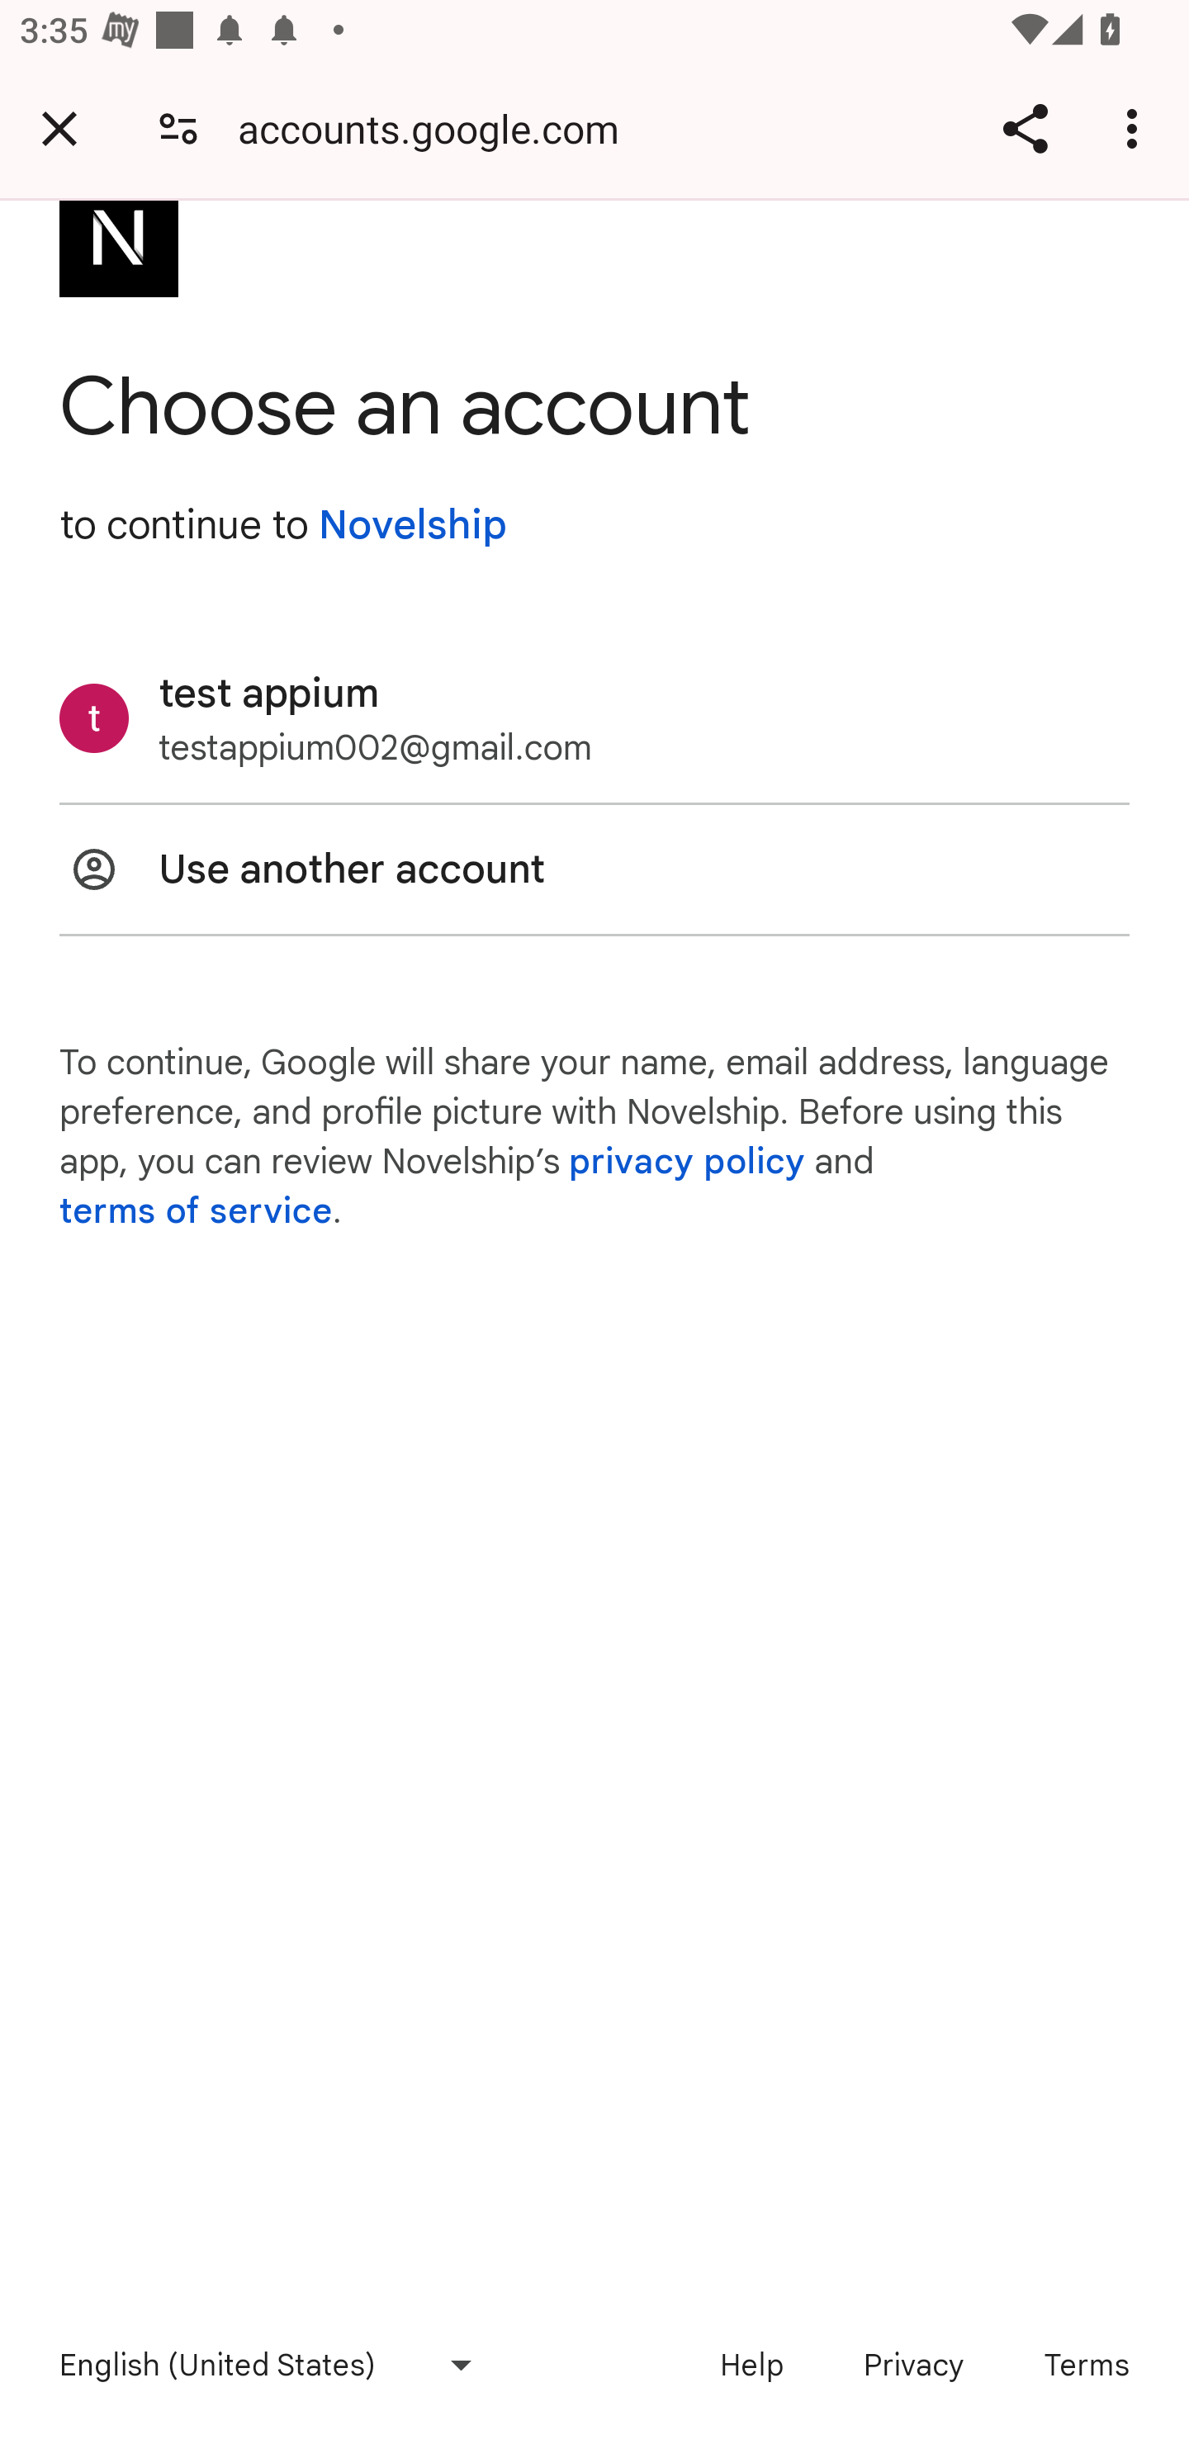  Describe the element at coordinates (438, 127) in the screenshot. I see `accounts.google.com` at that location.